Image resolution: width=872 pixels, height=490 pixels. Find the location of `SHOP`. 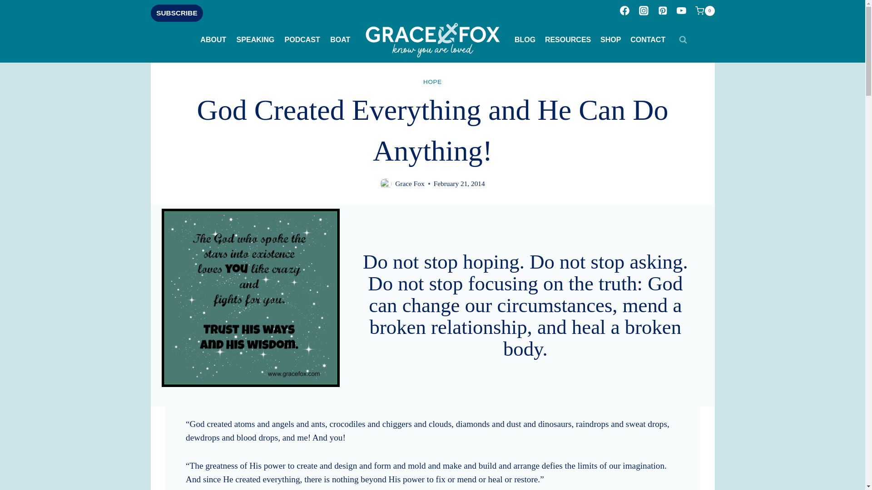

SHOP is located at coordinates (610, 40).